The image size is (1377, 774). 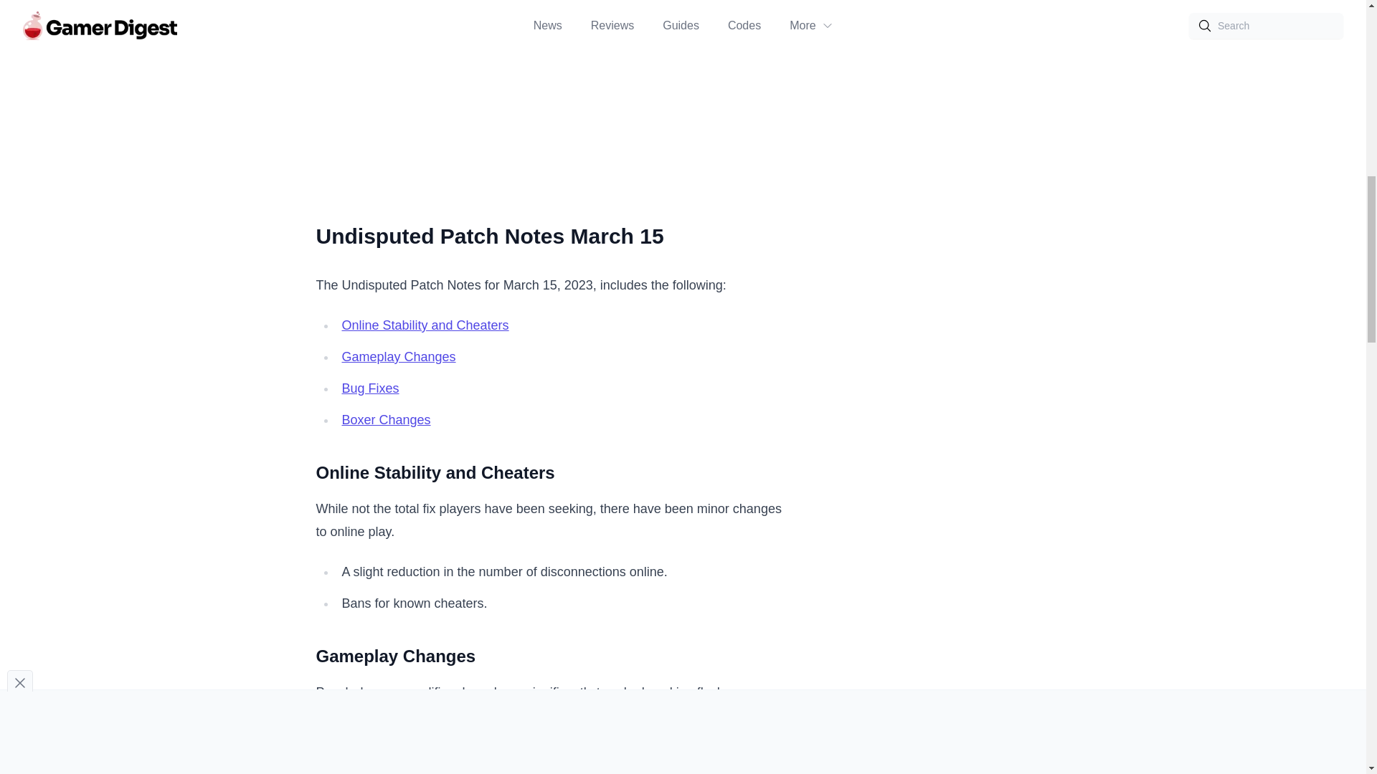 I want to click on Online Stability and Cheaters, so click(x=425, y=325).